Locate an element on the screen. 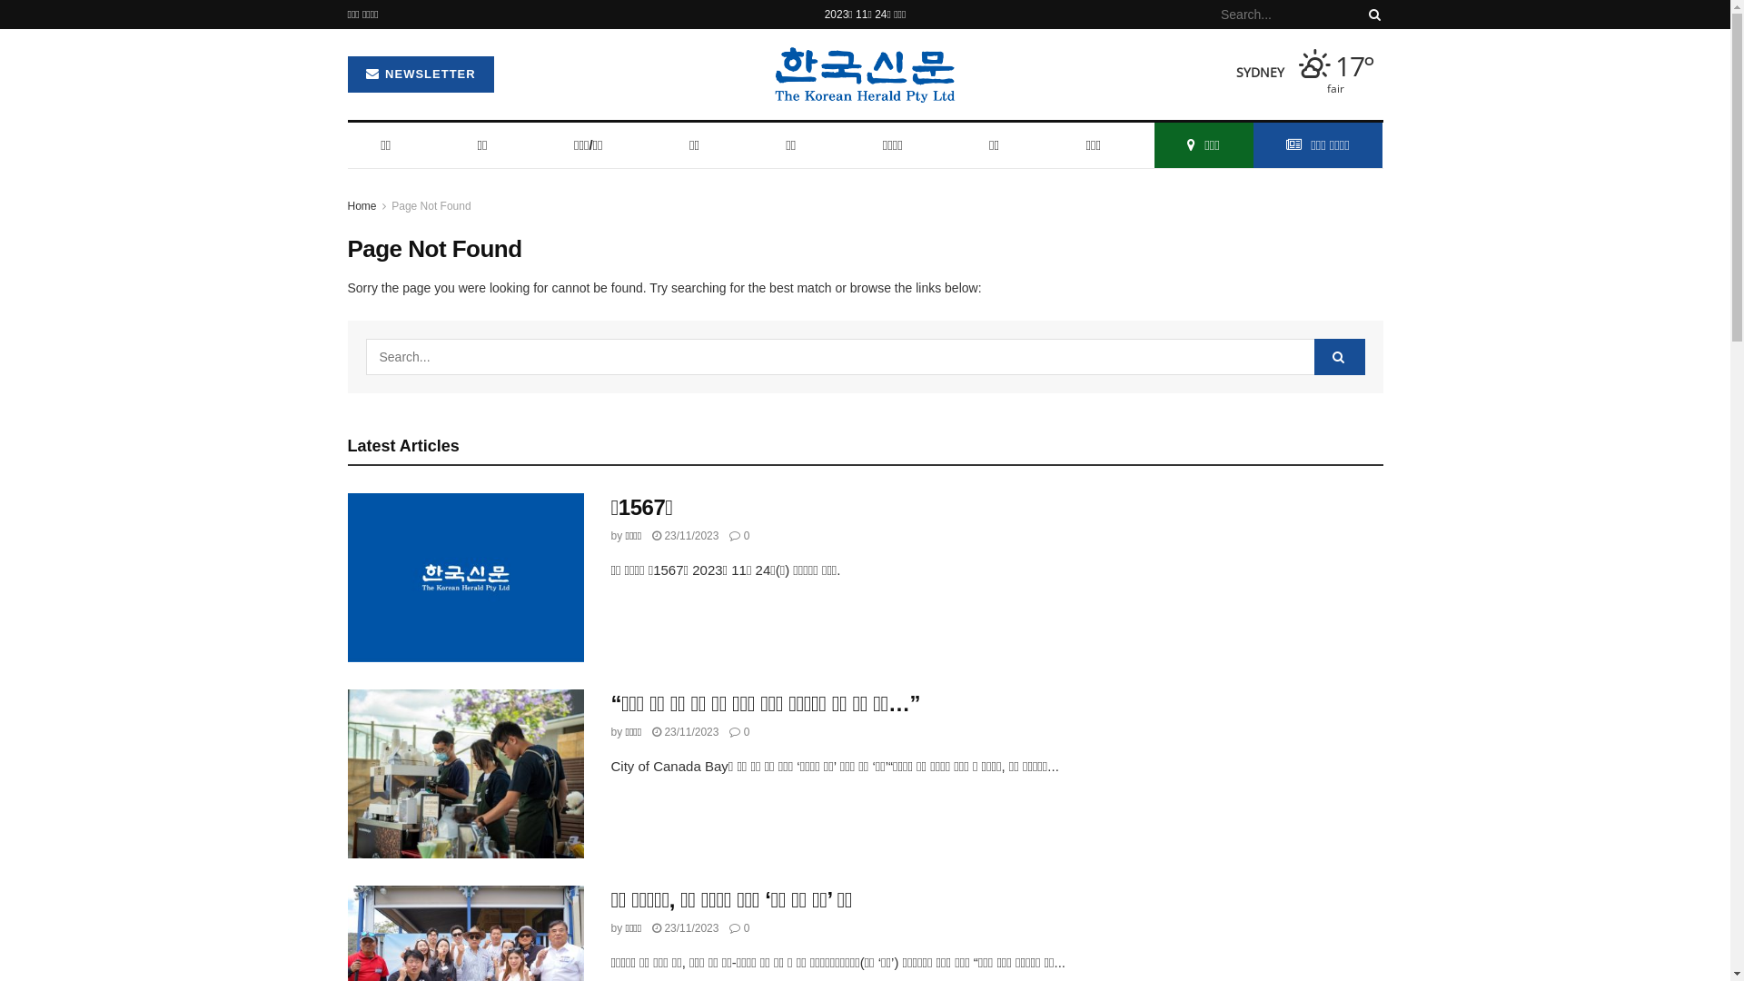  0 is located at coordinates (739, 536).